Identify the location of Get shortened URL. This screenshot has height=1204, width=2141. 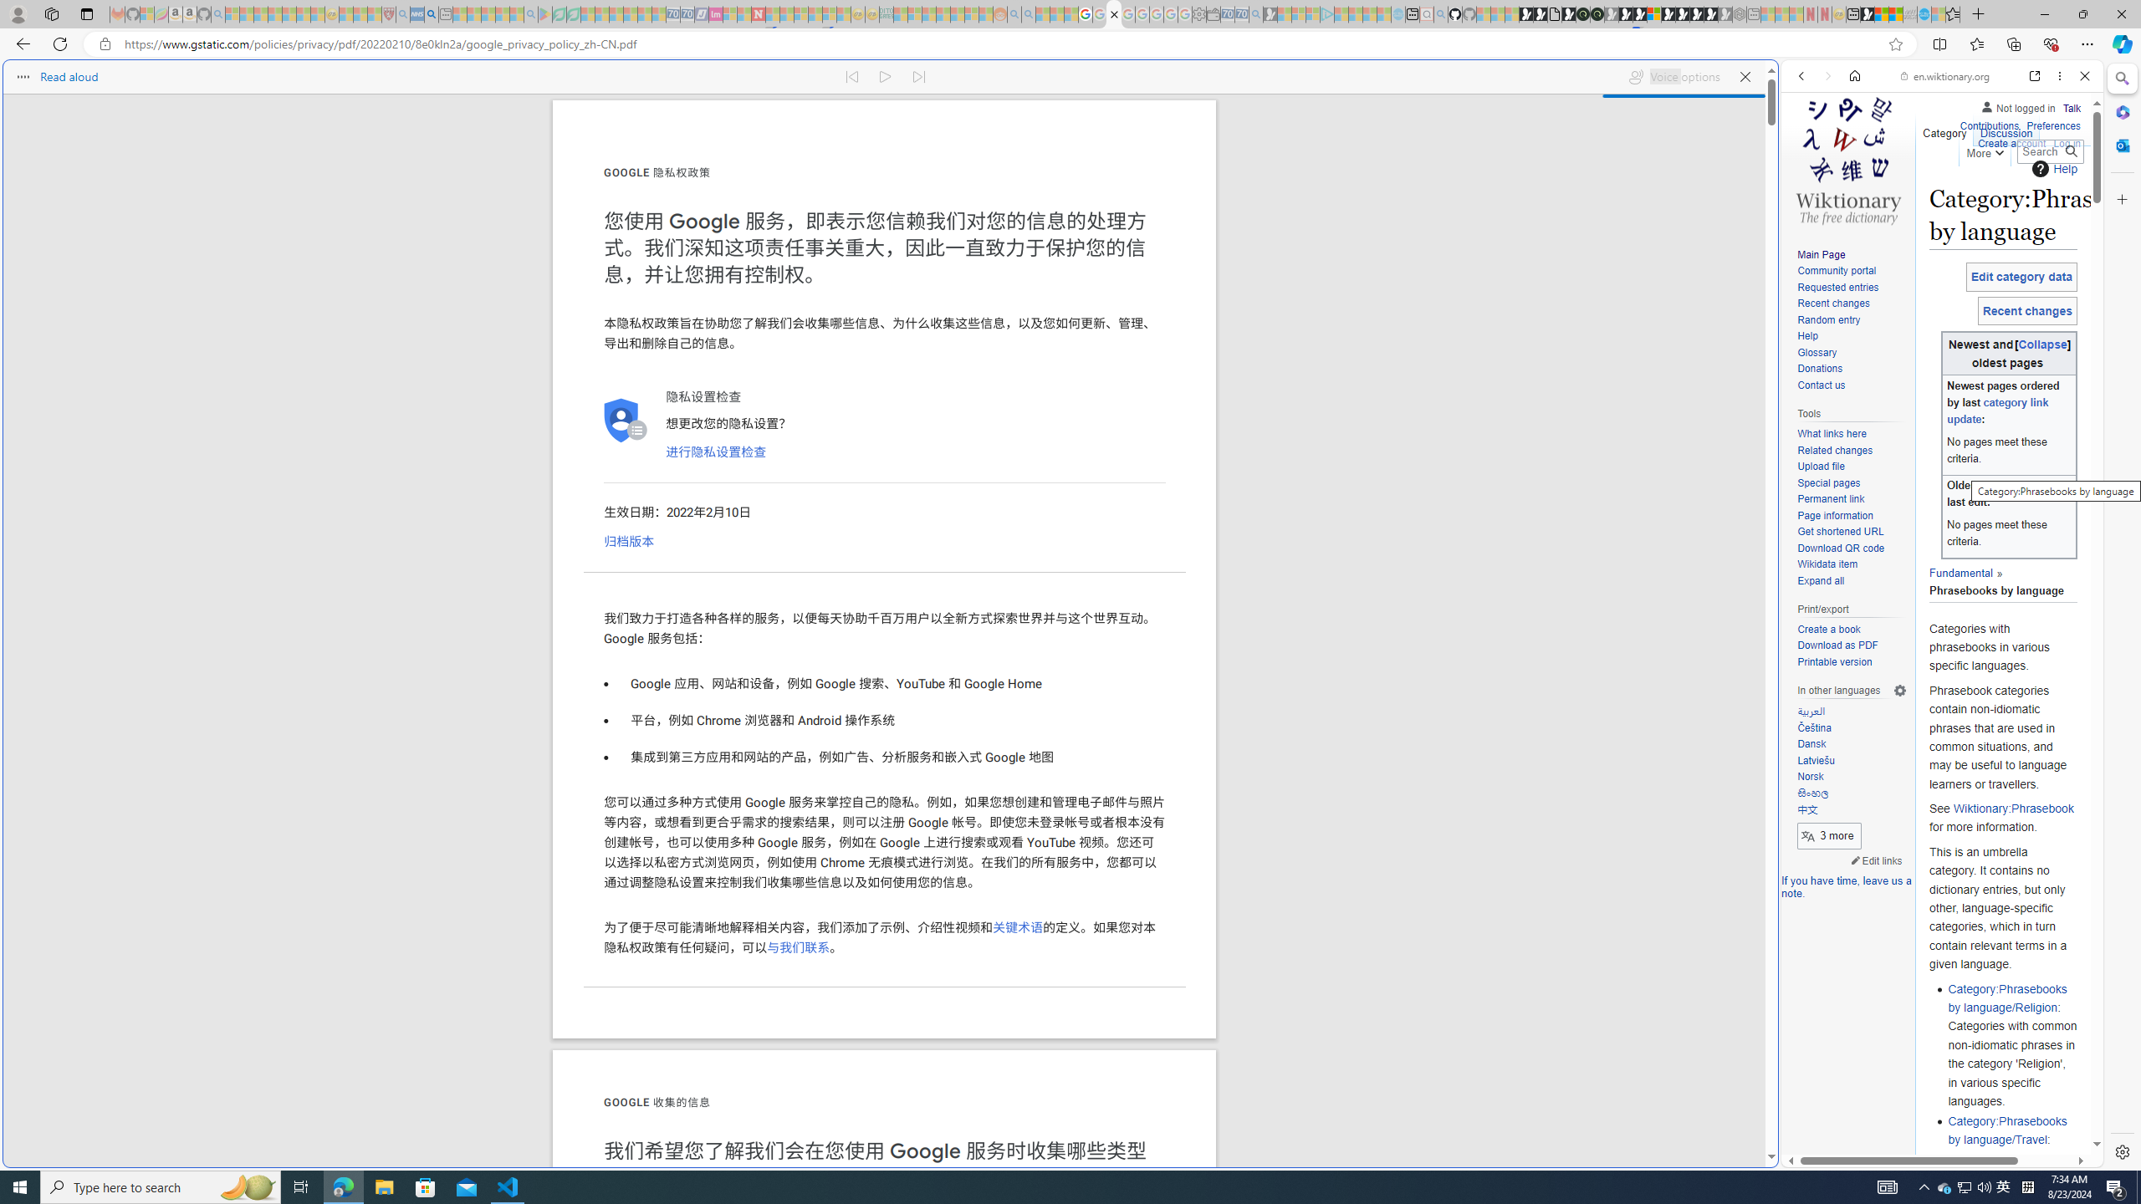
(1840, 532).